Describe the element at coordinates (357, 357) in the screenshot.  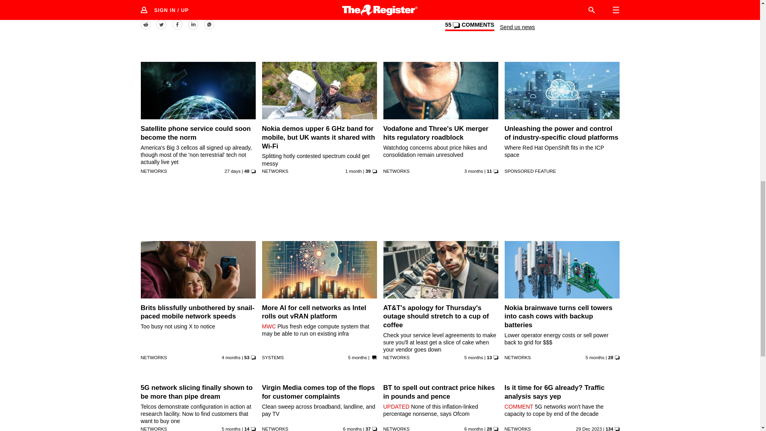
I see `26 Feb 2024 13:30` at that location.